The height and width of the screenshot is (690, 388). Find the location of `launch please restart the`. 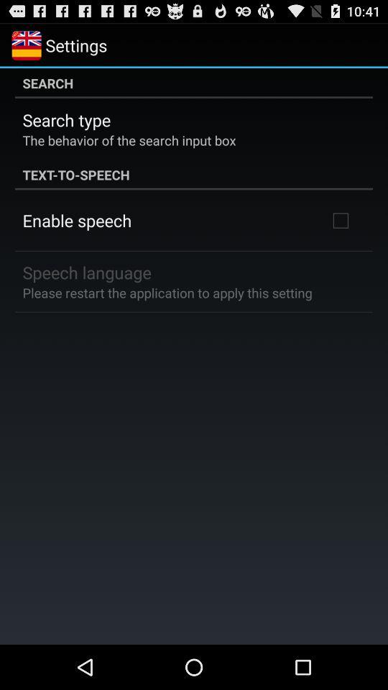

launch please restart the is located at coordinates (167, 292).